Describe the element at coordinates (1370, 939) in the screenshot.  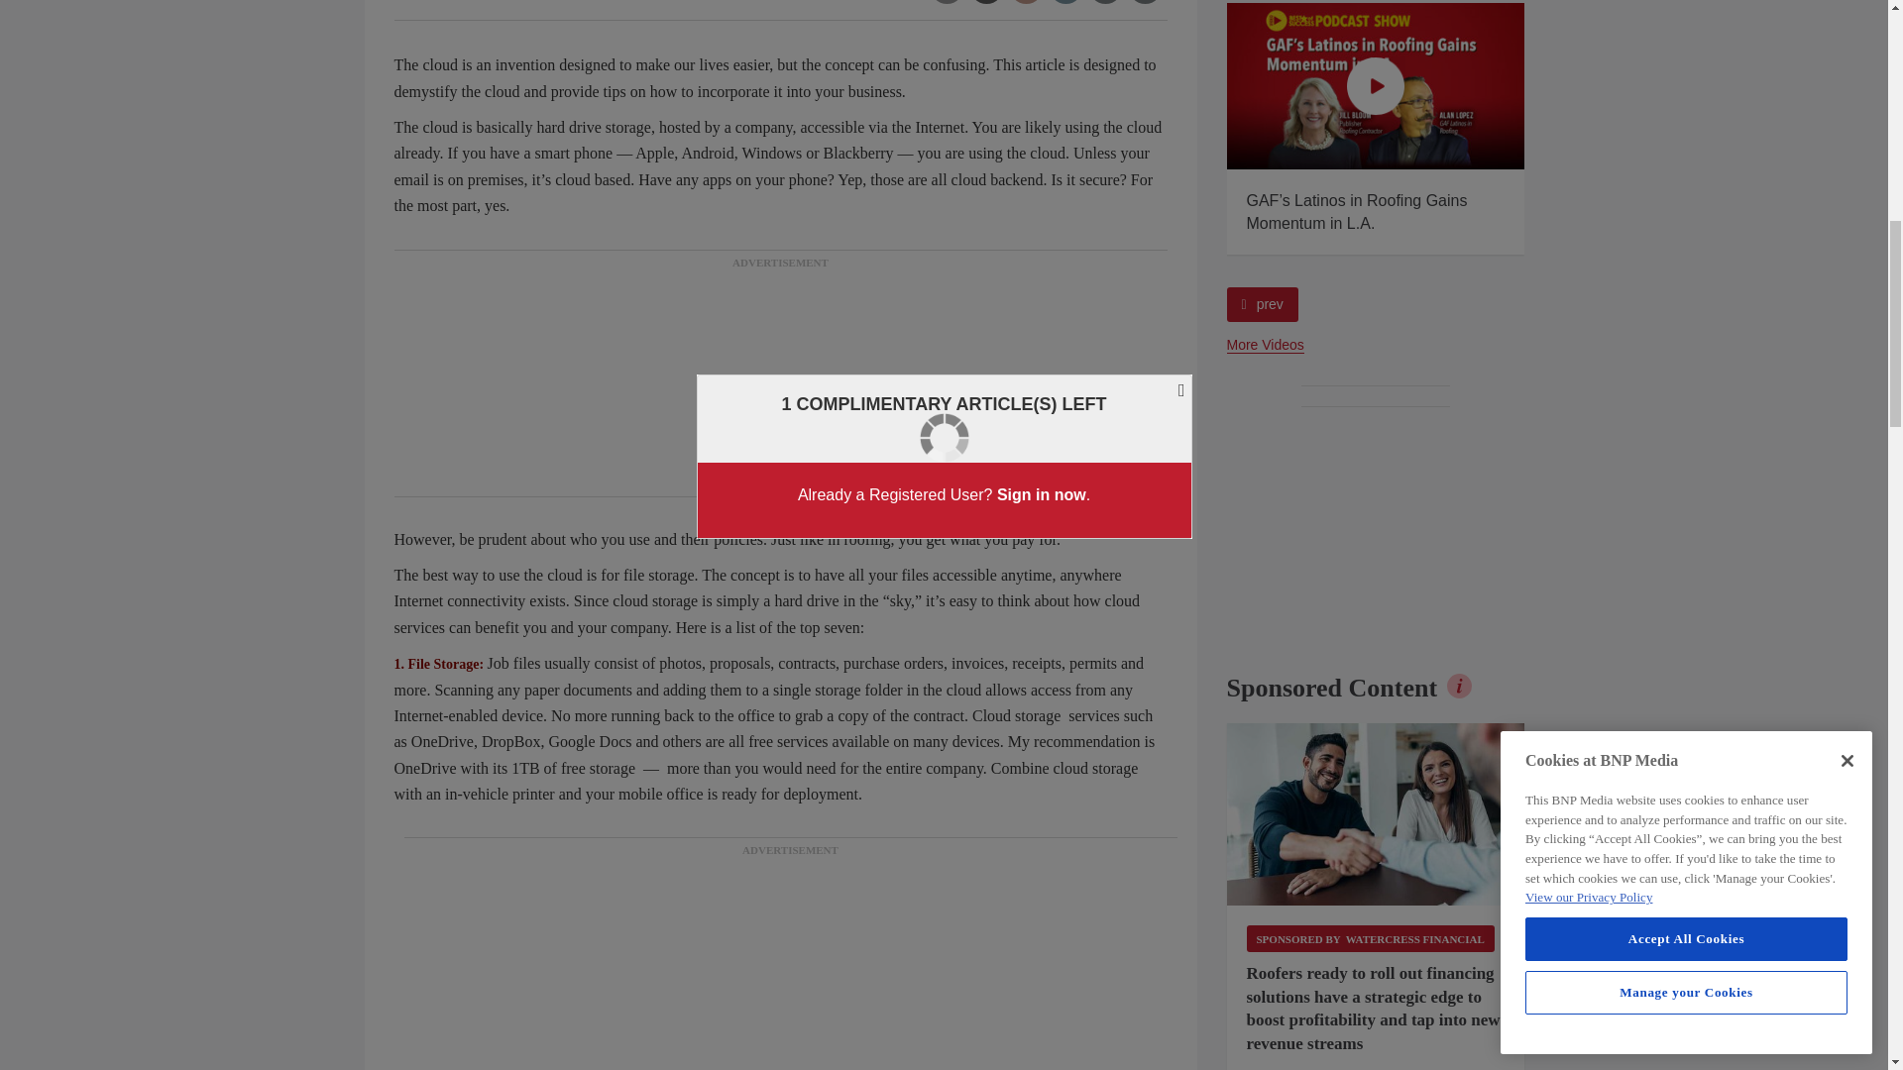
I see `Sponsored by Watercress Financial` at that location.